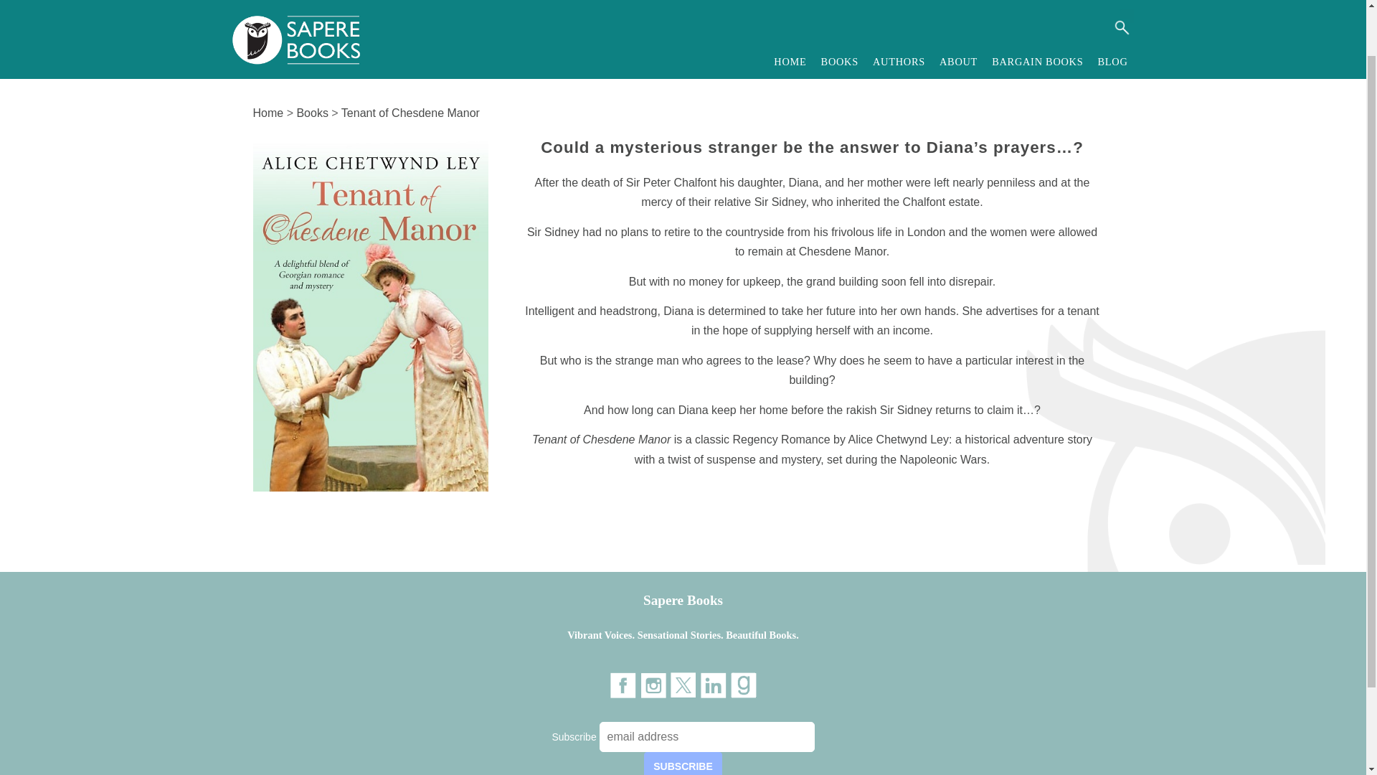 This screenshot has height=775, width=1377. I want to click on Home, so click(268, 113).